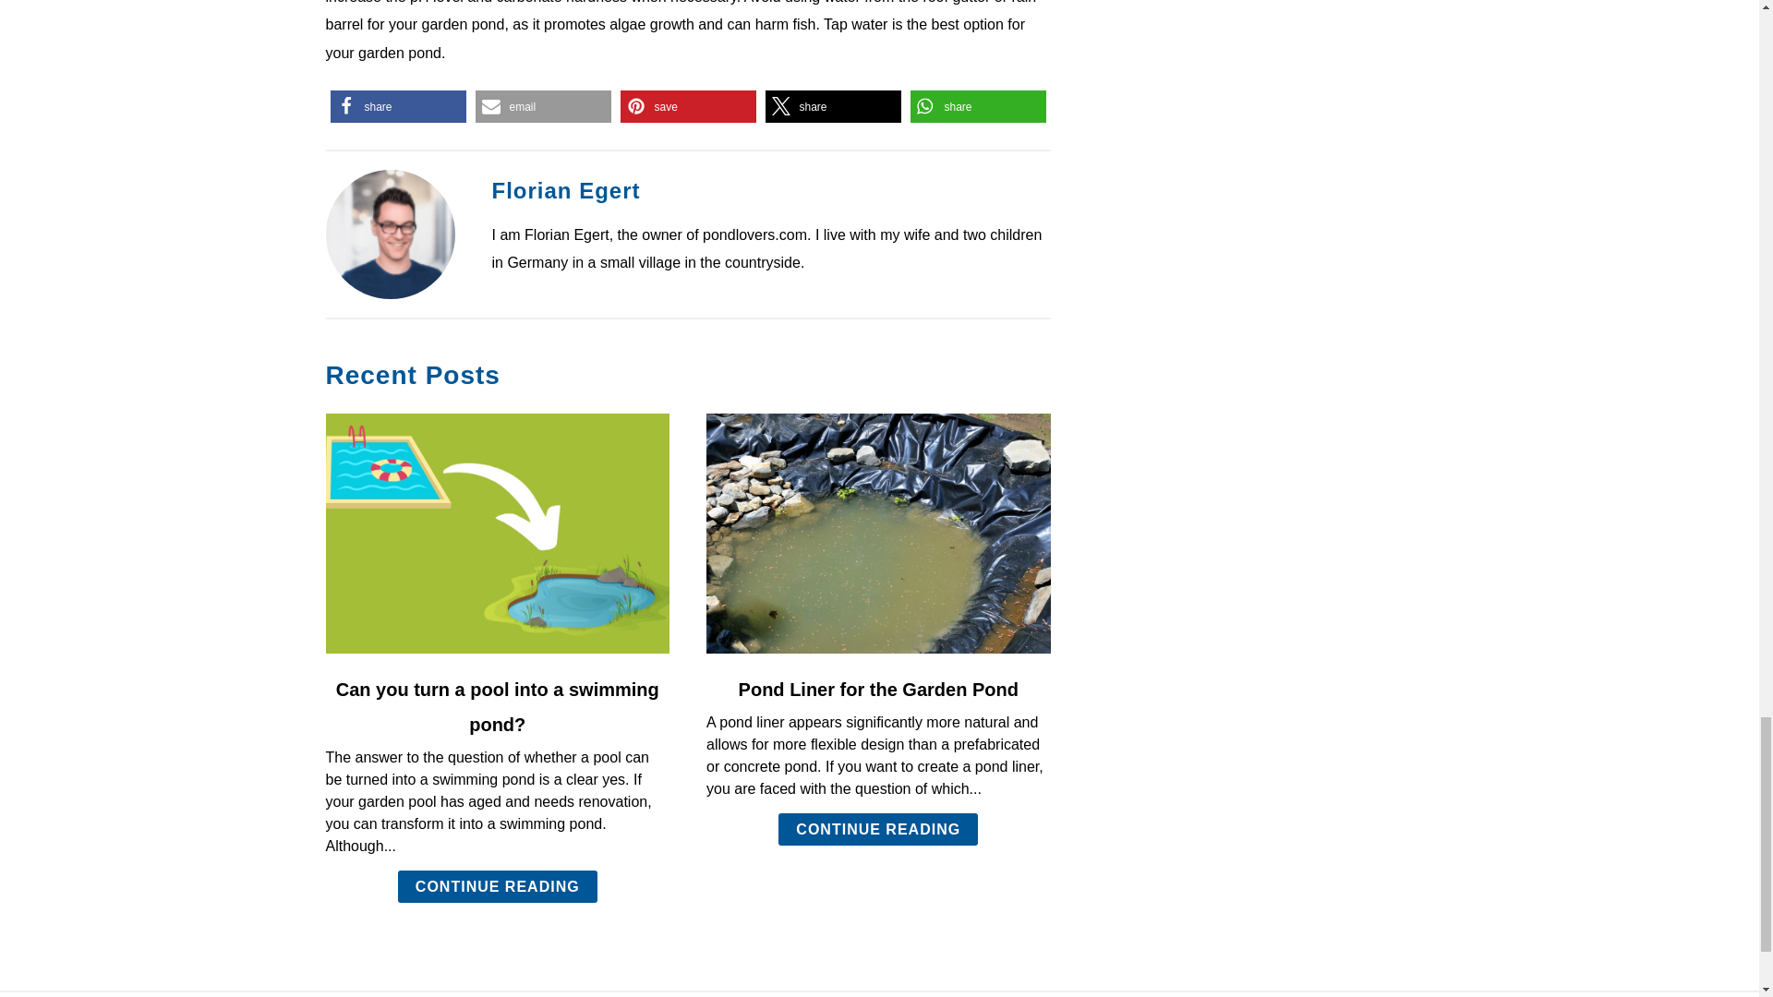  What do you see at coordinates (689, 106) in the screenshot?
I see `save ` at bounding box center [689, 106].